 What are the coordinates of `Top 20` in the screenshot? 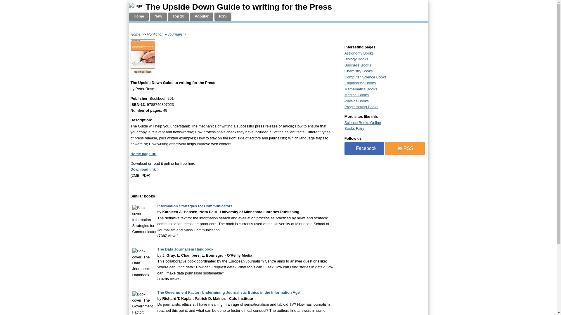 It's located at (178, 17).